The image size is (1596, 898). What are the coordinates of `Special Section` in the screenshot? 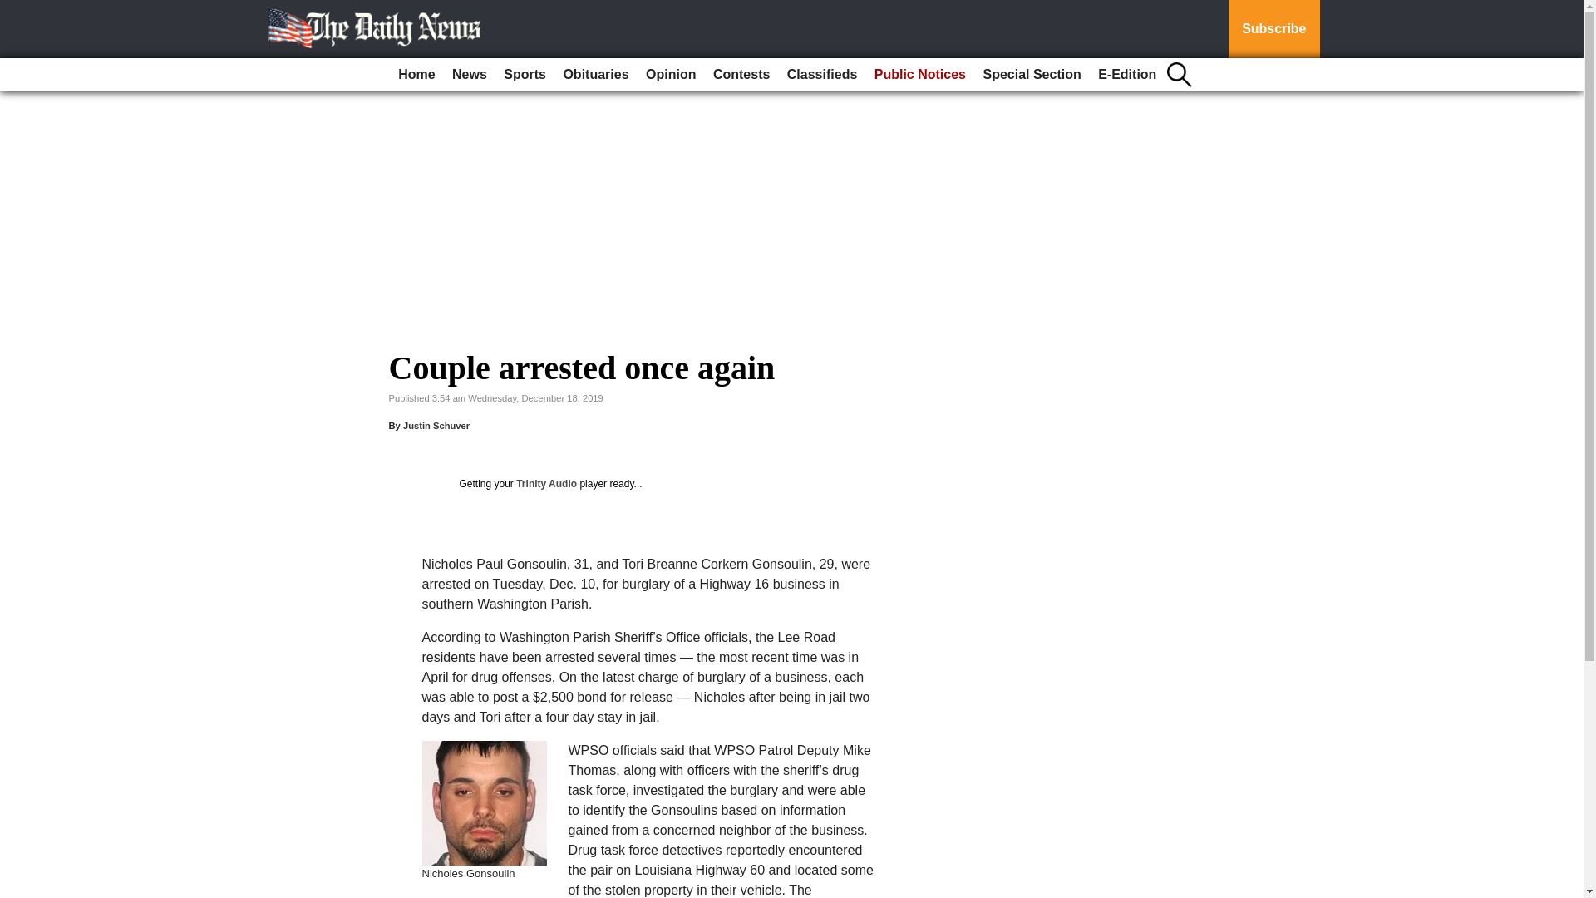 It's located at (1031, 75).